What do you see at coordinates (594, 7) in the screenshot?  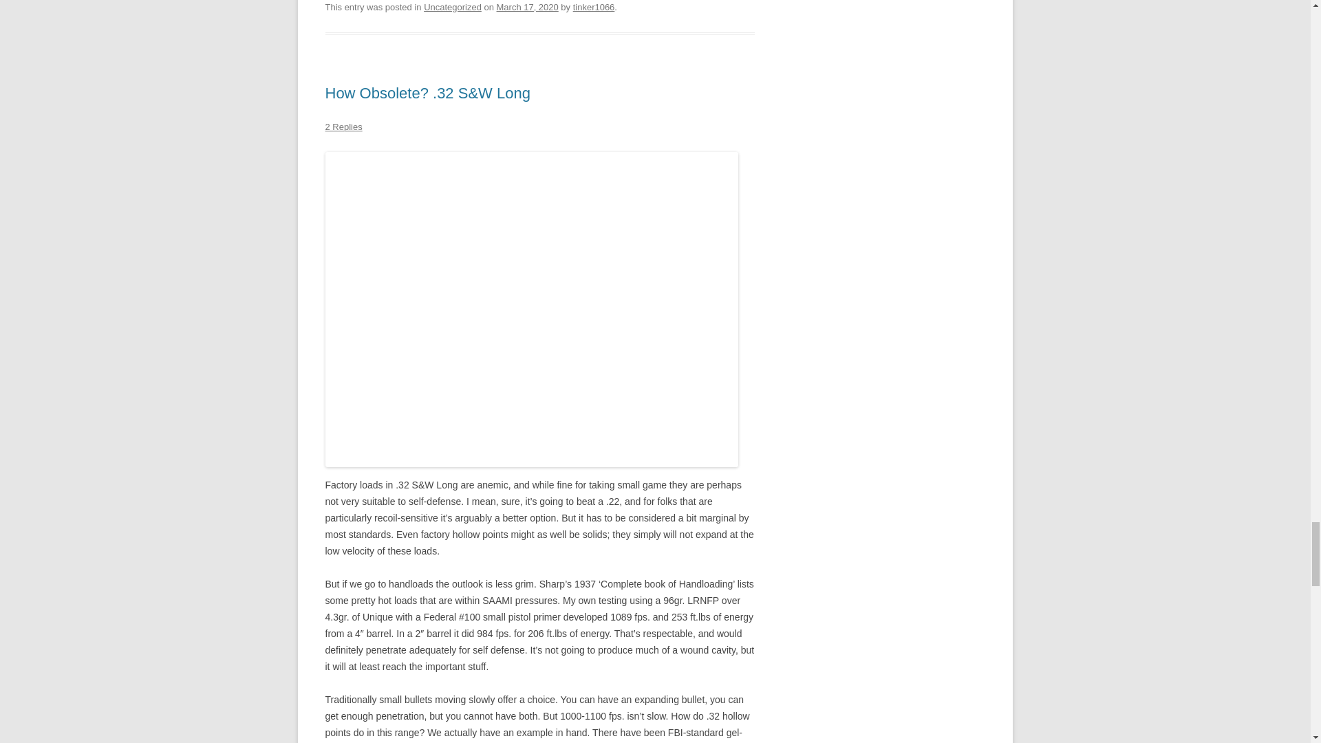 I see `tinker1066` at bounding box center [594, 7].